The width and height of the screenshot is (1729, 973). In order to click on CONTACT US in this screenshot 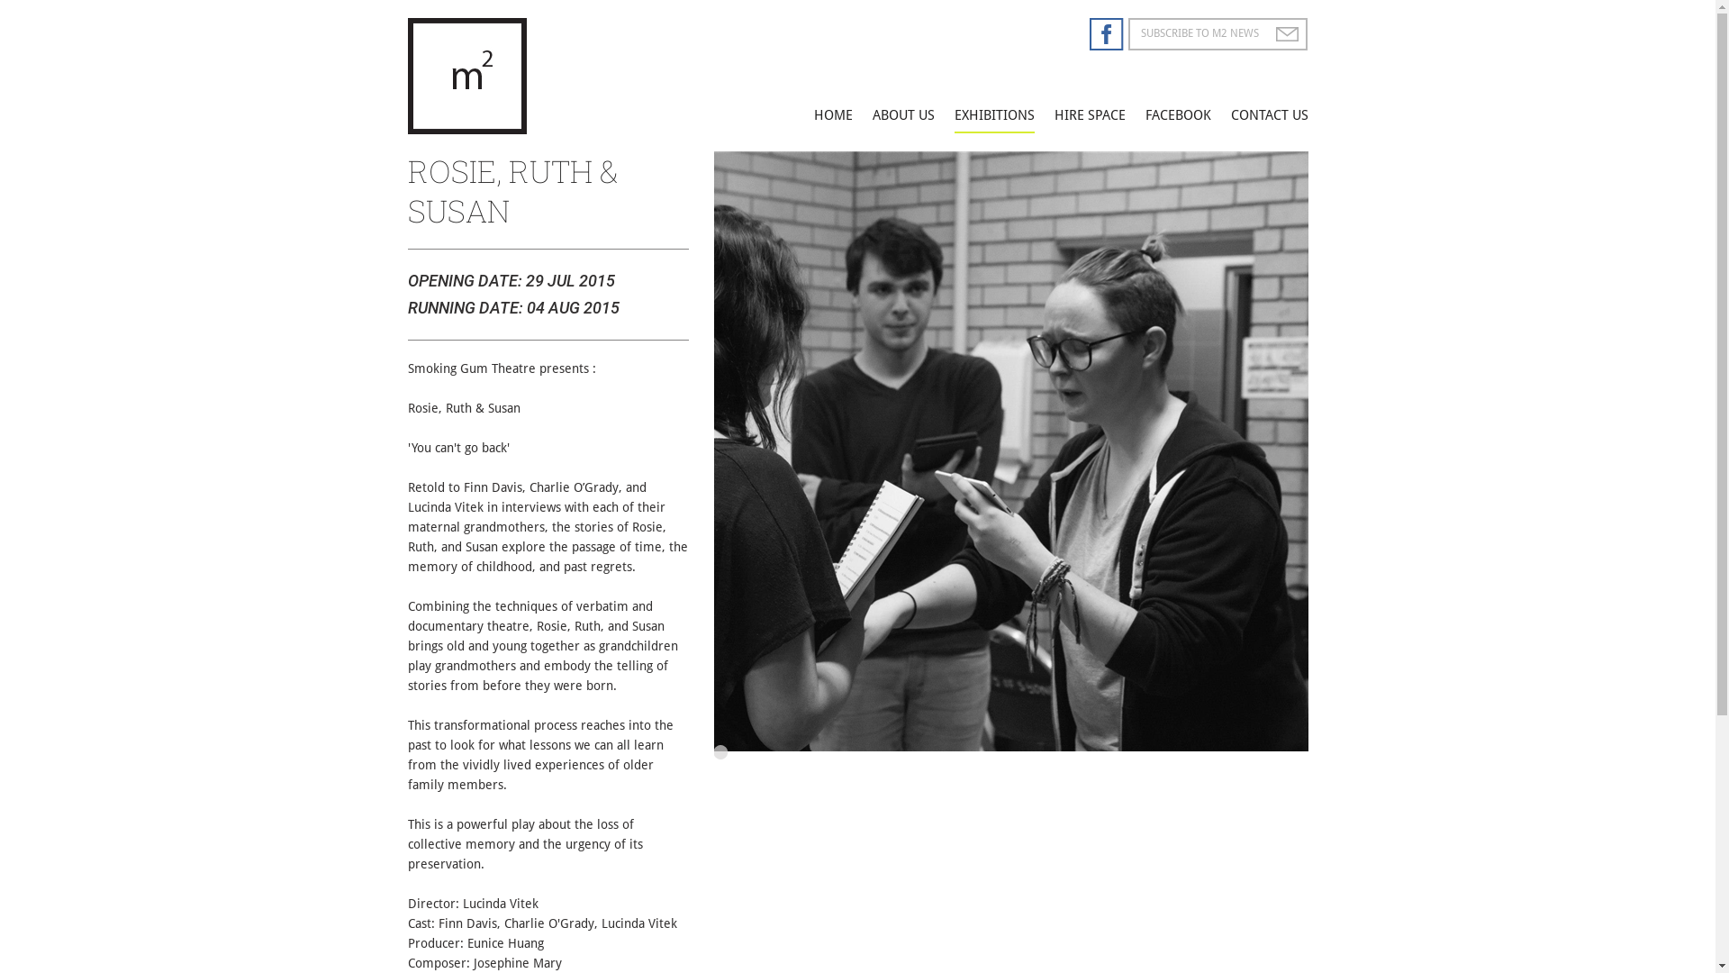, I will do `click(1269, 115)`.